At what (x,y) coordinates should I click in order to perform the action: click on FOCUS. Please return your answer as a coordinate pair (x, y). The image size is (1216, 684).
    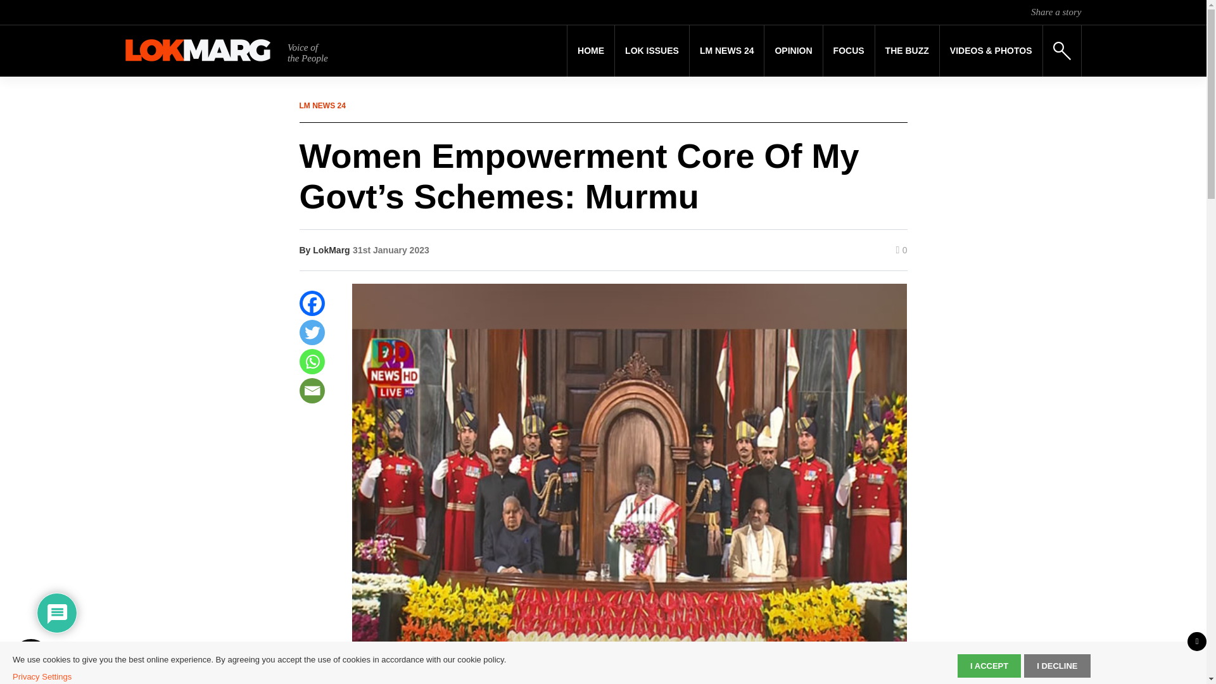
    Looking at the image, I should click on (849, 51).